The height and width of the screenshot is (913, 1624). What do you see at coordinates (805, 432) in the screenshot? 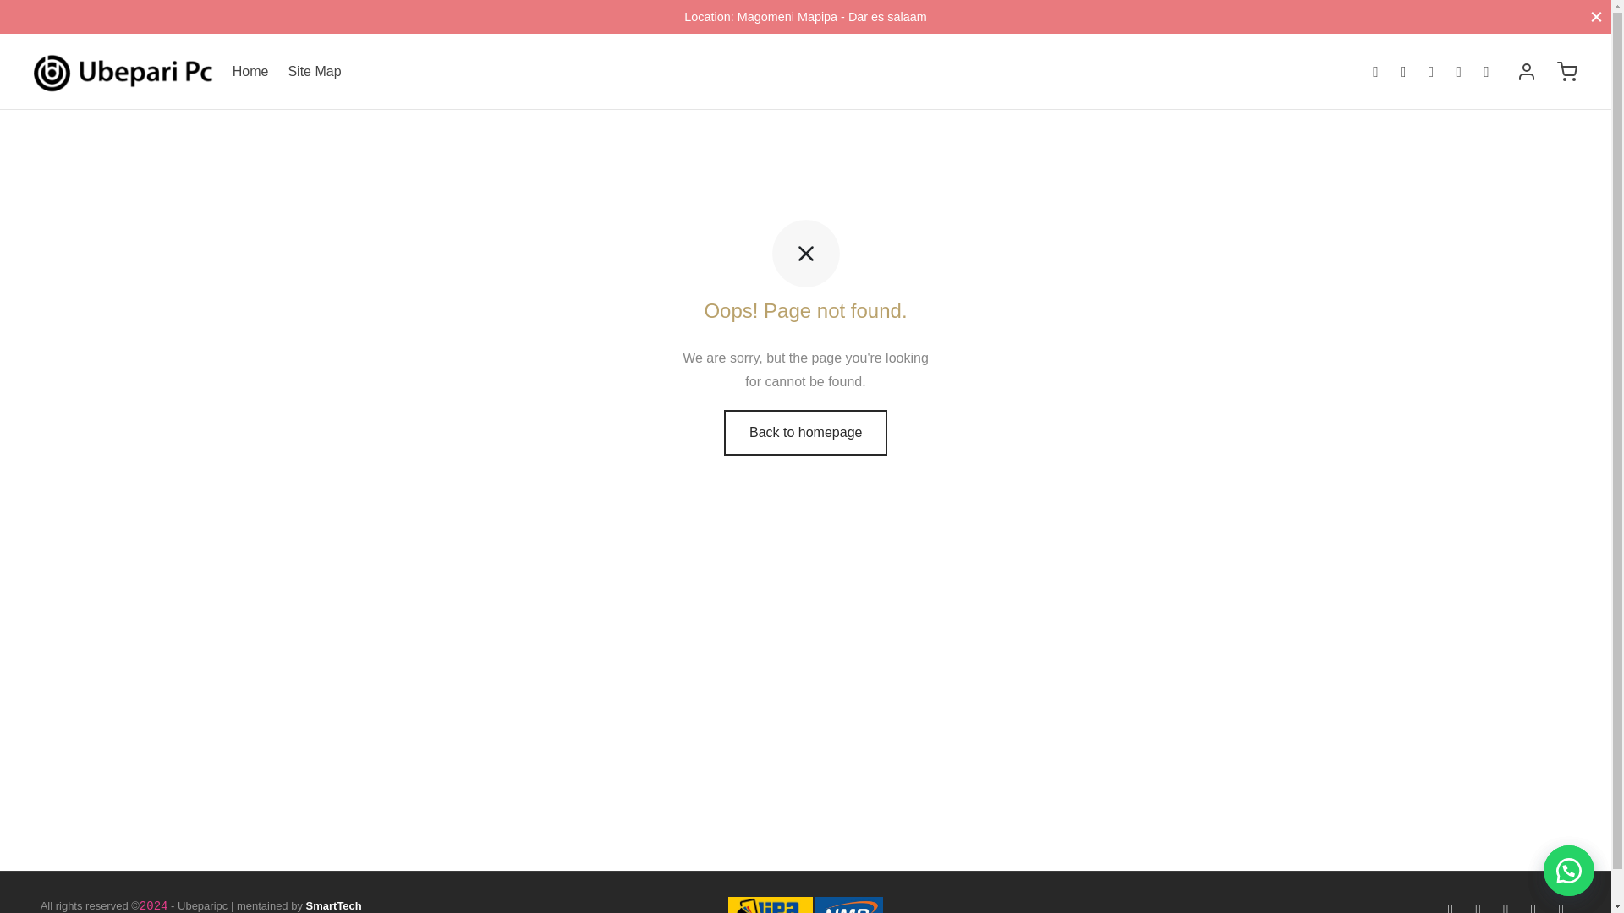
I see `Back to homepage` at bounding box center [805, 432].